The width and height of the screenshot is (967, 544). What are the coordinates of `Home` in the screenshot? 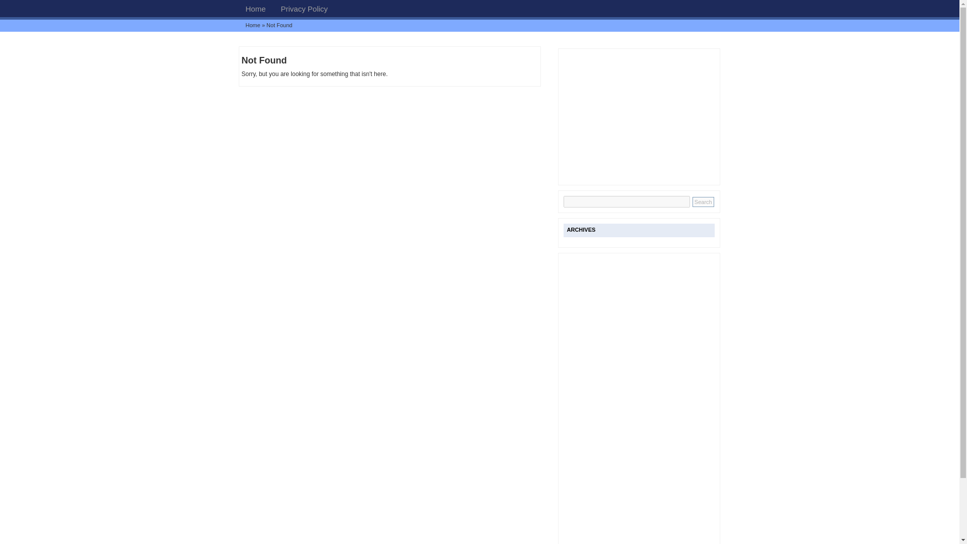 It's located at (255, 8).